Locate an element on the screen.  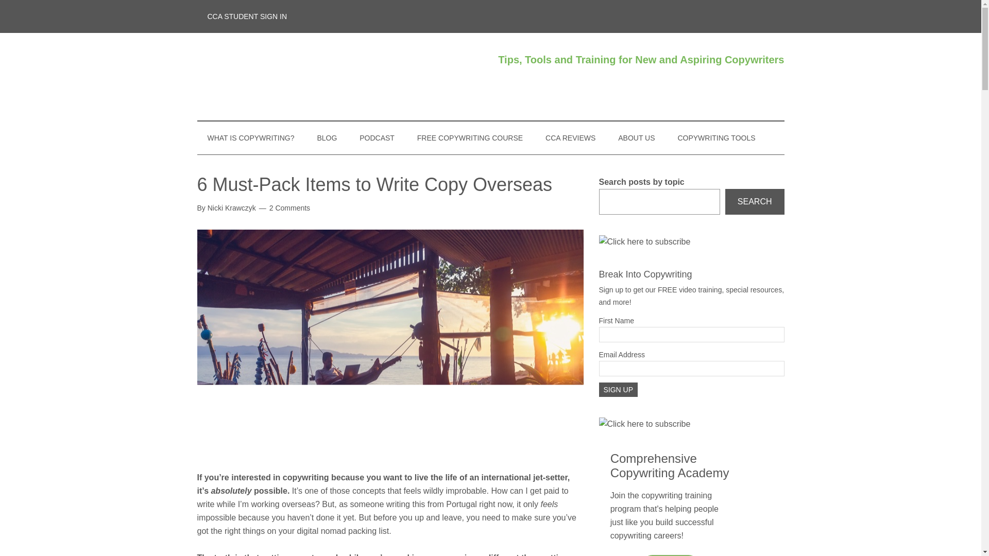
Nicki Krawczyk is located at coordinates (232, 208).